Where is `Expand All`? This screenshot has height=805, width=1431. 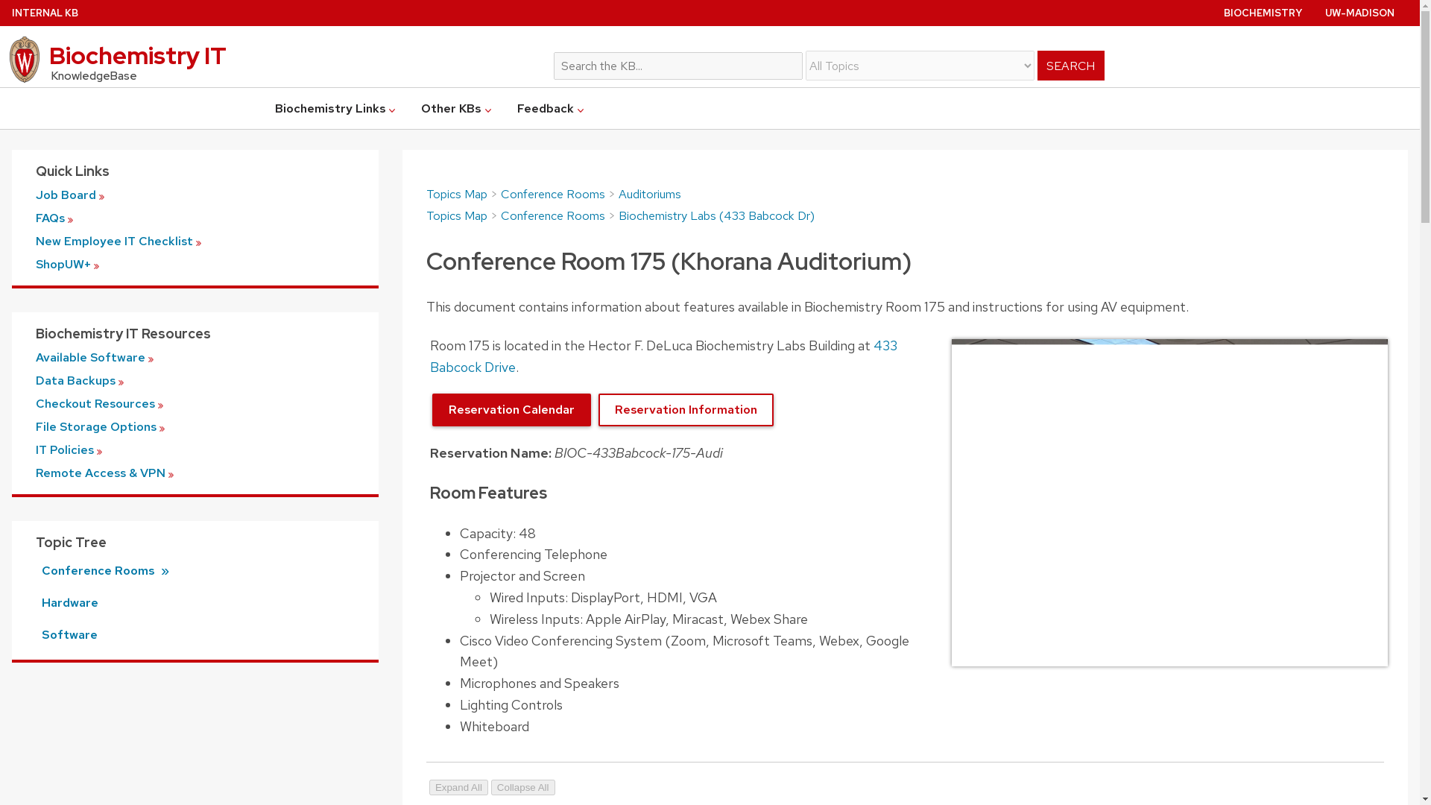 Expand All is located at coordinates (458, 787).